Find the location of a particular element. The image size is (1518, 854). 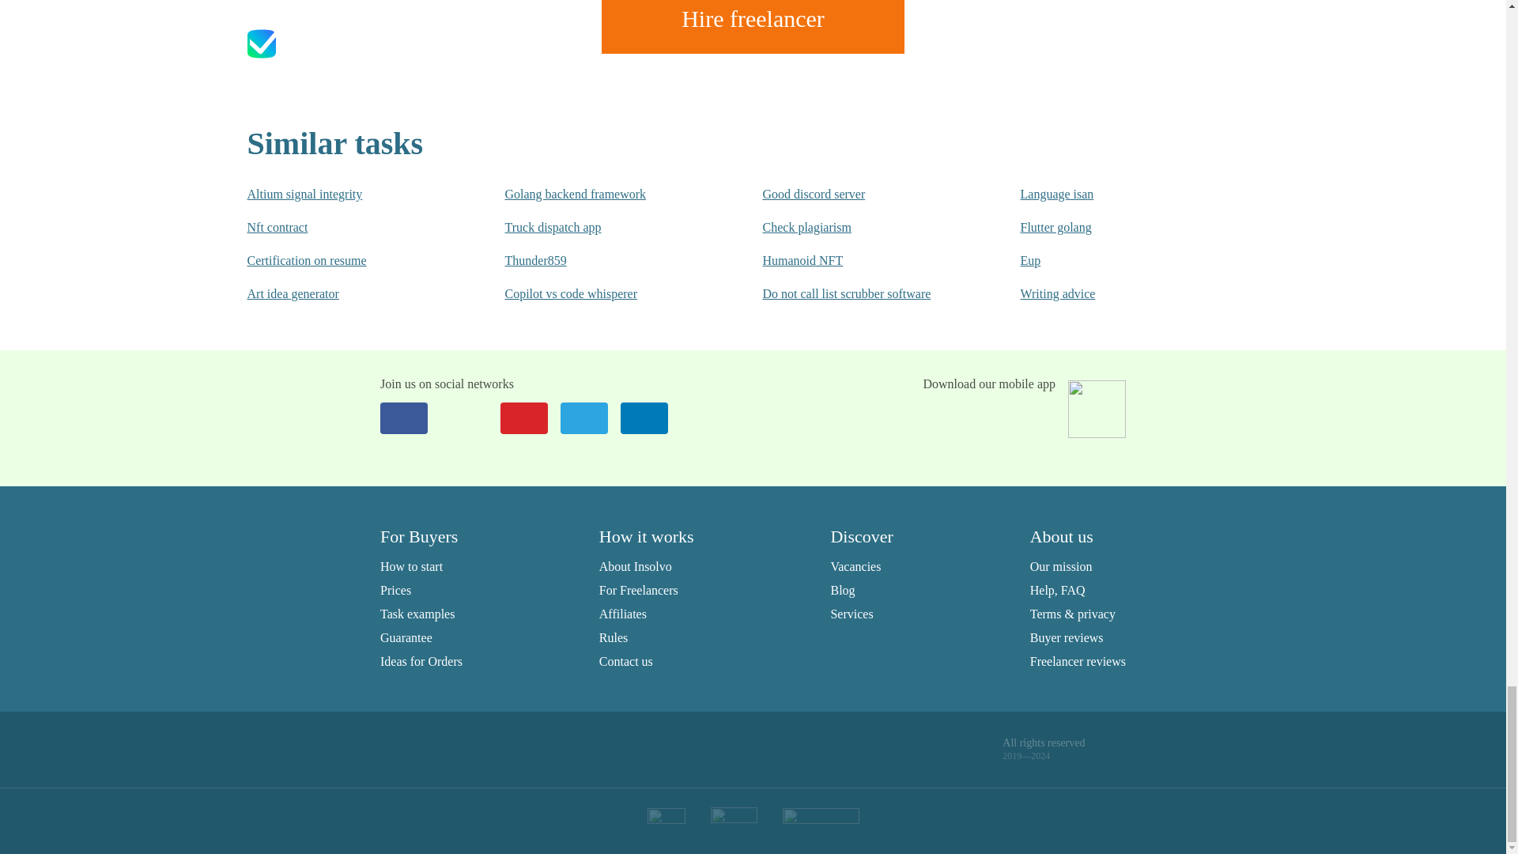

Certification on resume is located at coordinates (343, 261).